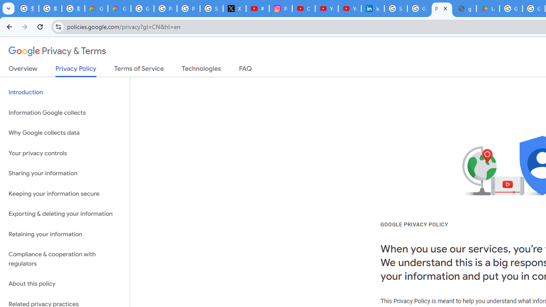 This screenshot has height=307, width=546. I want to click on X, so click(235, 9).